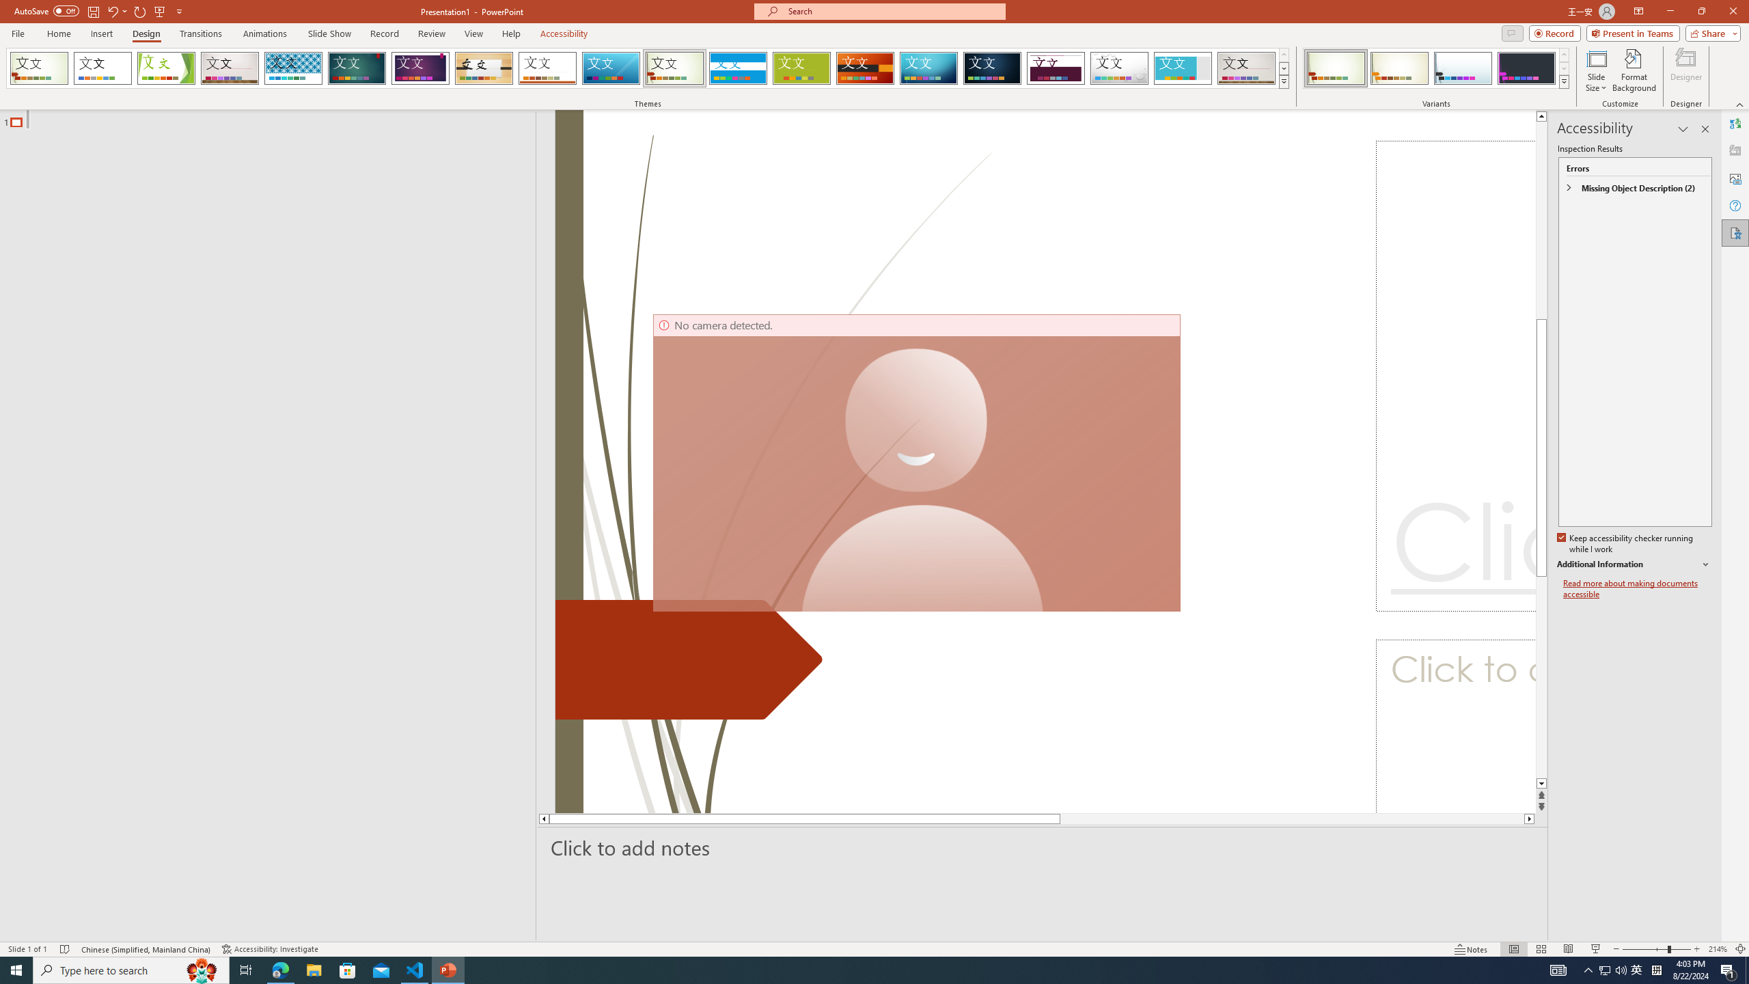 This screenshot has height=984, width=1749. I want to click on Slide Notes, so click(1043, 847).